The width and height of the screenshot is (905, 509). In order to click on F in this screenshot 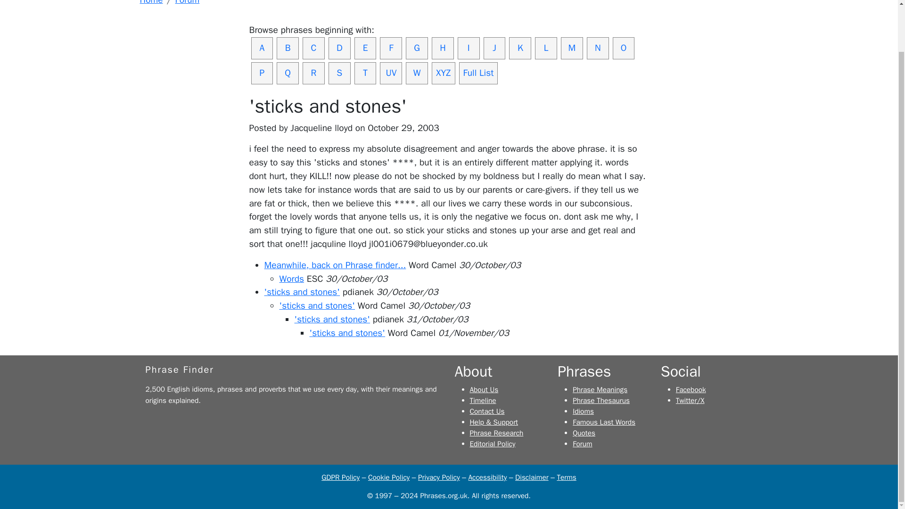, I will do `click(391, 48)`.